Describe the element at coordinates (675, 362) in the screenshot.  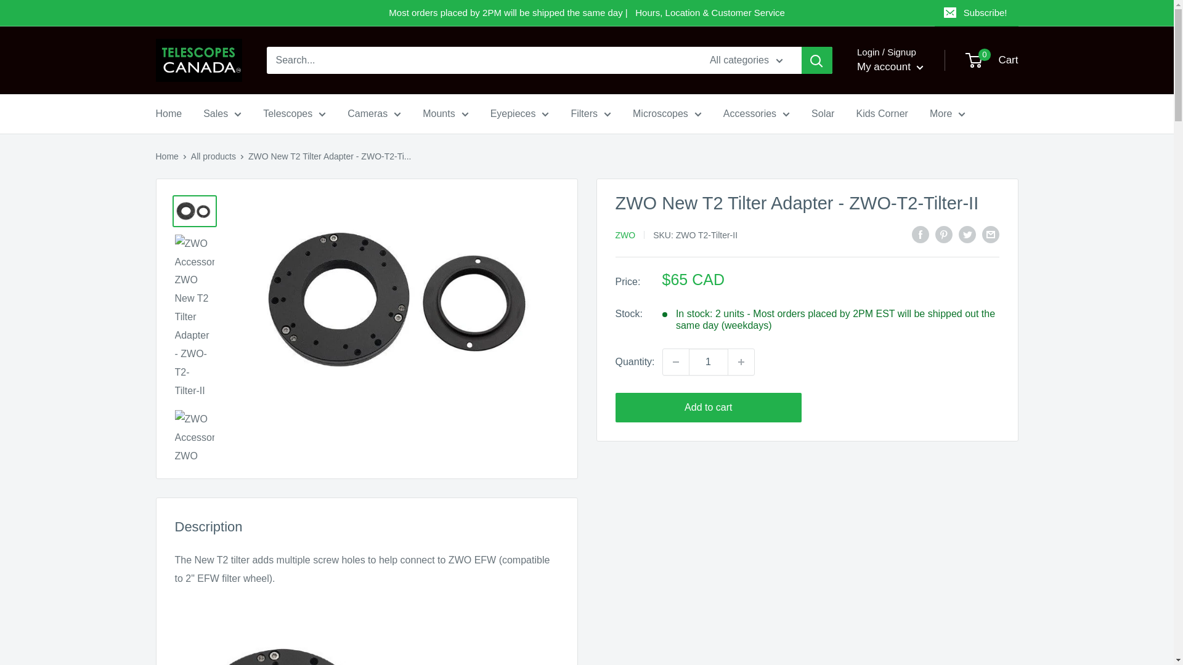
I see `Decrease quantity by 1` at that location.